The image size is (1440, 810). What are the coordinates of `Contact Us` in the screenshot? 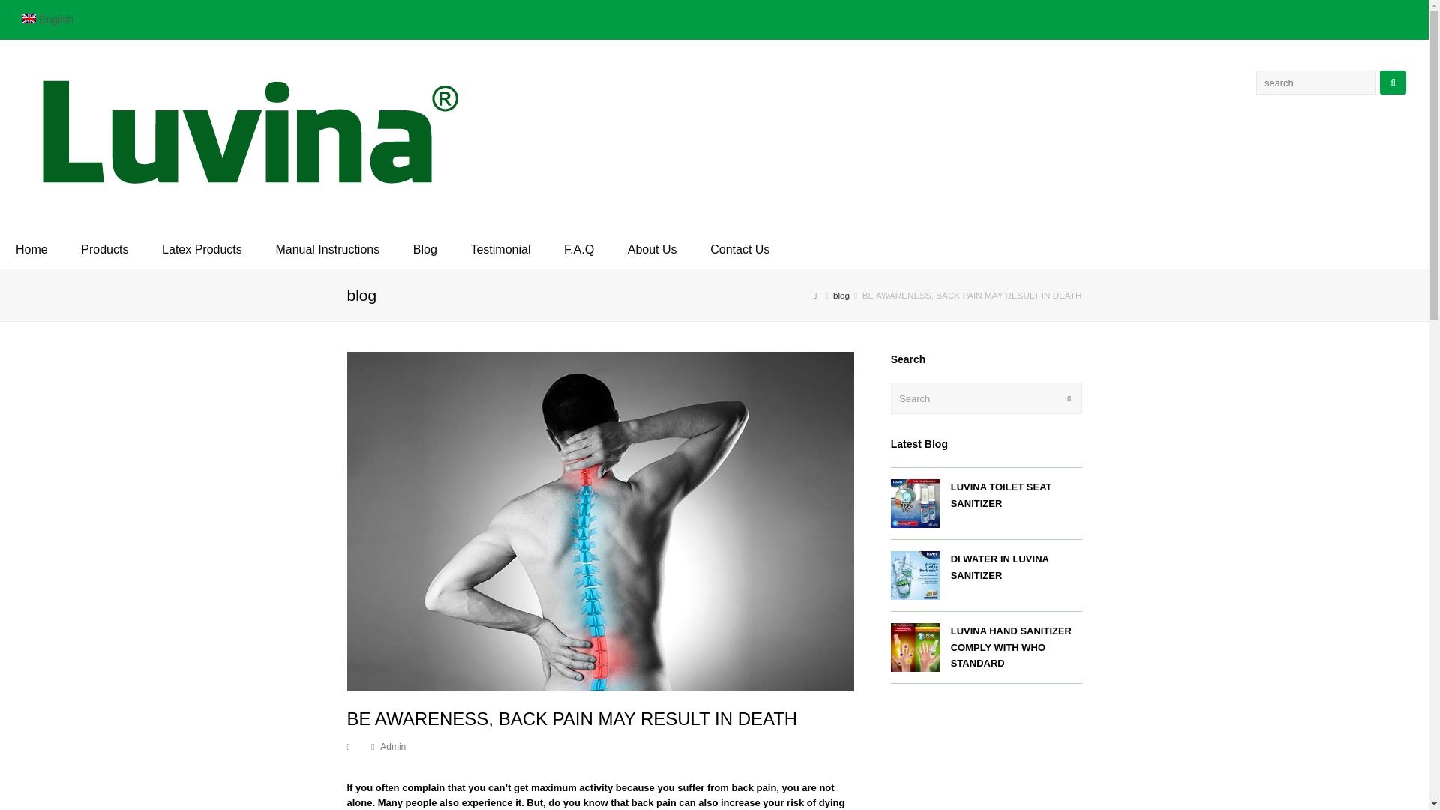 It's located at (739, 249).